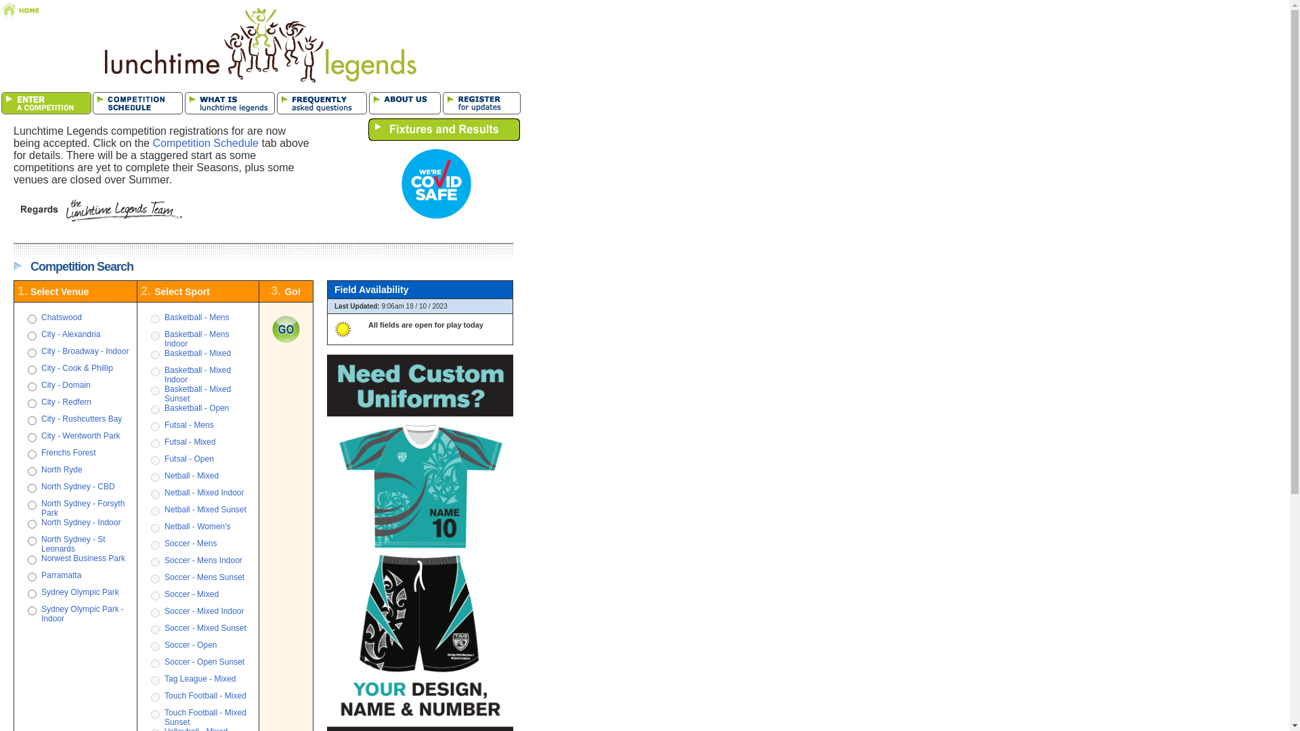  What do you see at coordinates (31, 455) in the screenshot?
I see `125` at bounding box center [31, 455].